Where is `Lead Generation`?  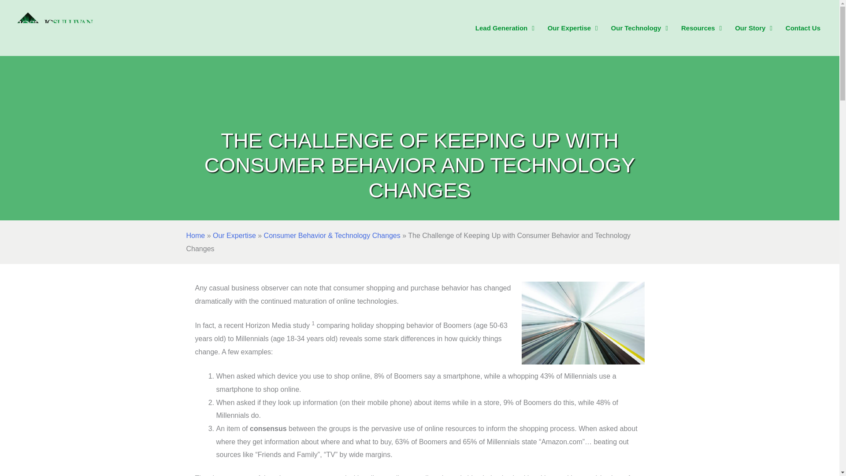 Lead Generation is located at coordinates (505, 28).